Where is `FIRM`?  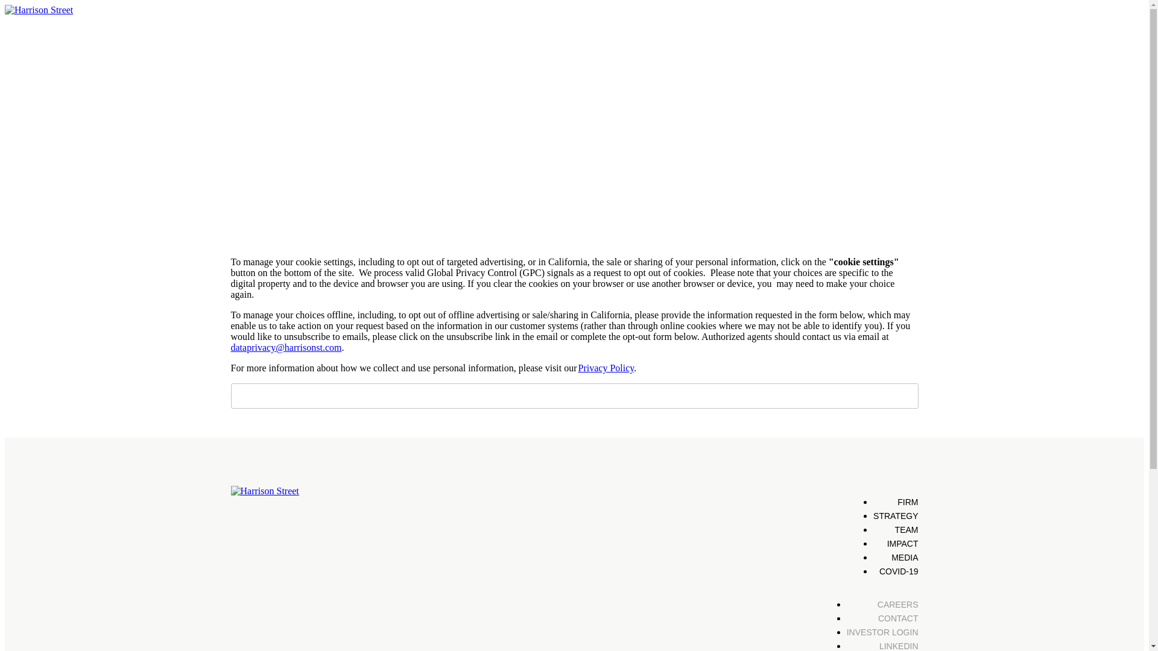 FIRM is located at coordinates (908, 502).